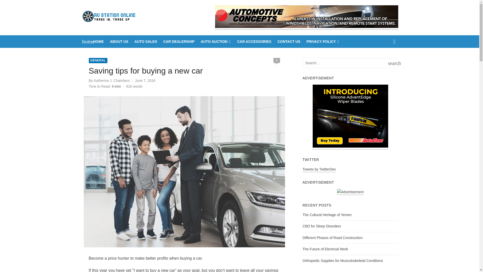 The image size is (483, 272). I want to click on AUTO SALES, so click(112, 81).